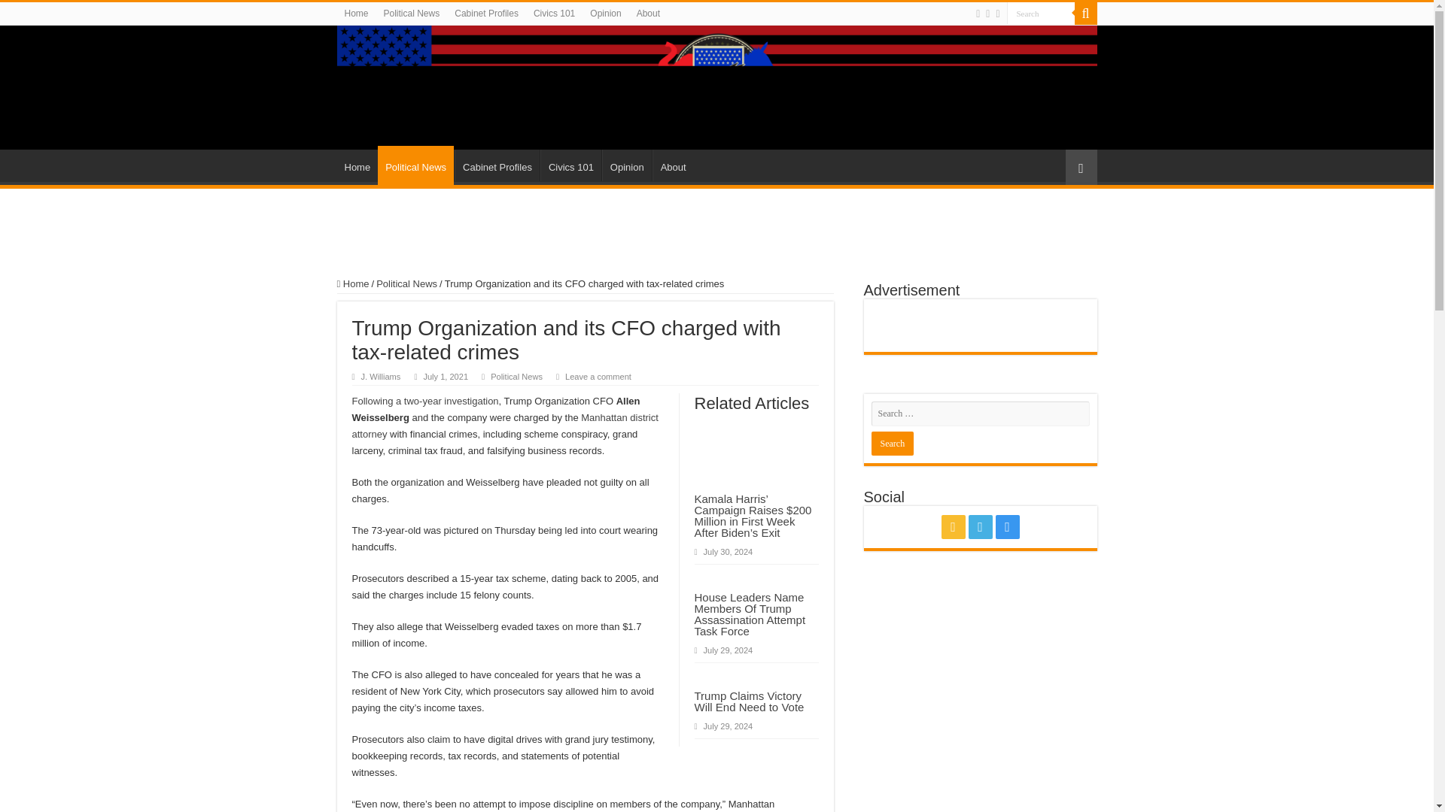  Describe the element at coordinates (406, 283) in the screenshot. I see `Political News` at that location.